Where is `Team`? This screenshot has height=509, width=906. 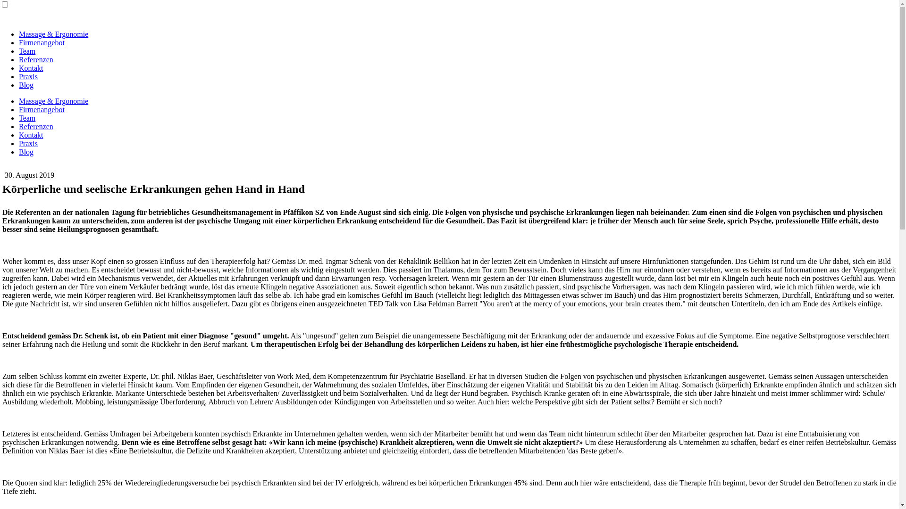
Team is located at coordinates (27, 118).